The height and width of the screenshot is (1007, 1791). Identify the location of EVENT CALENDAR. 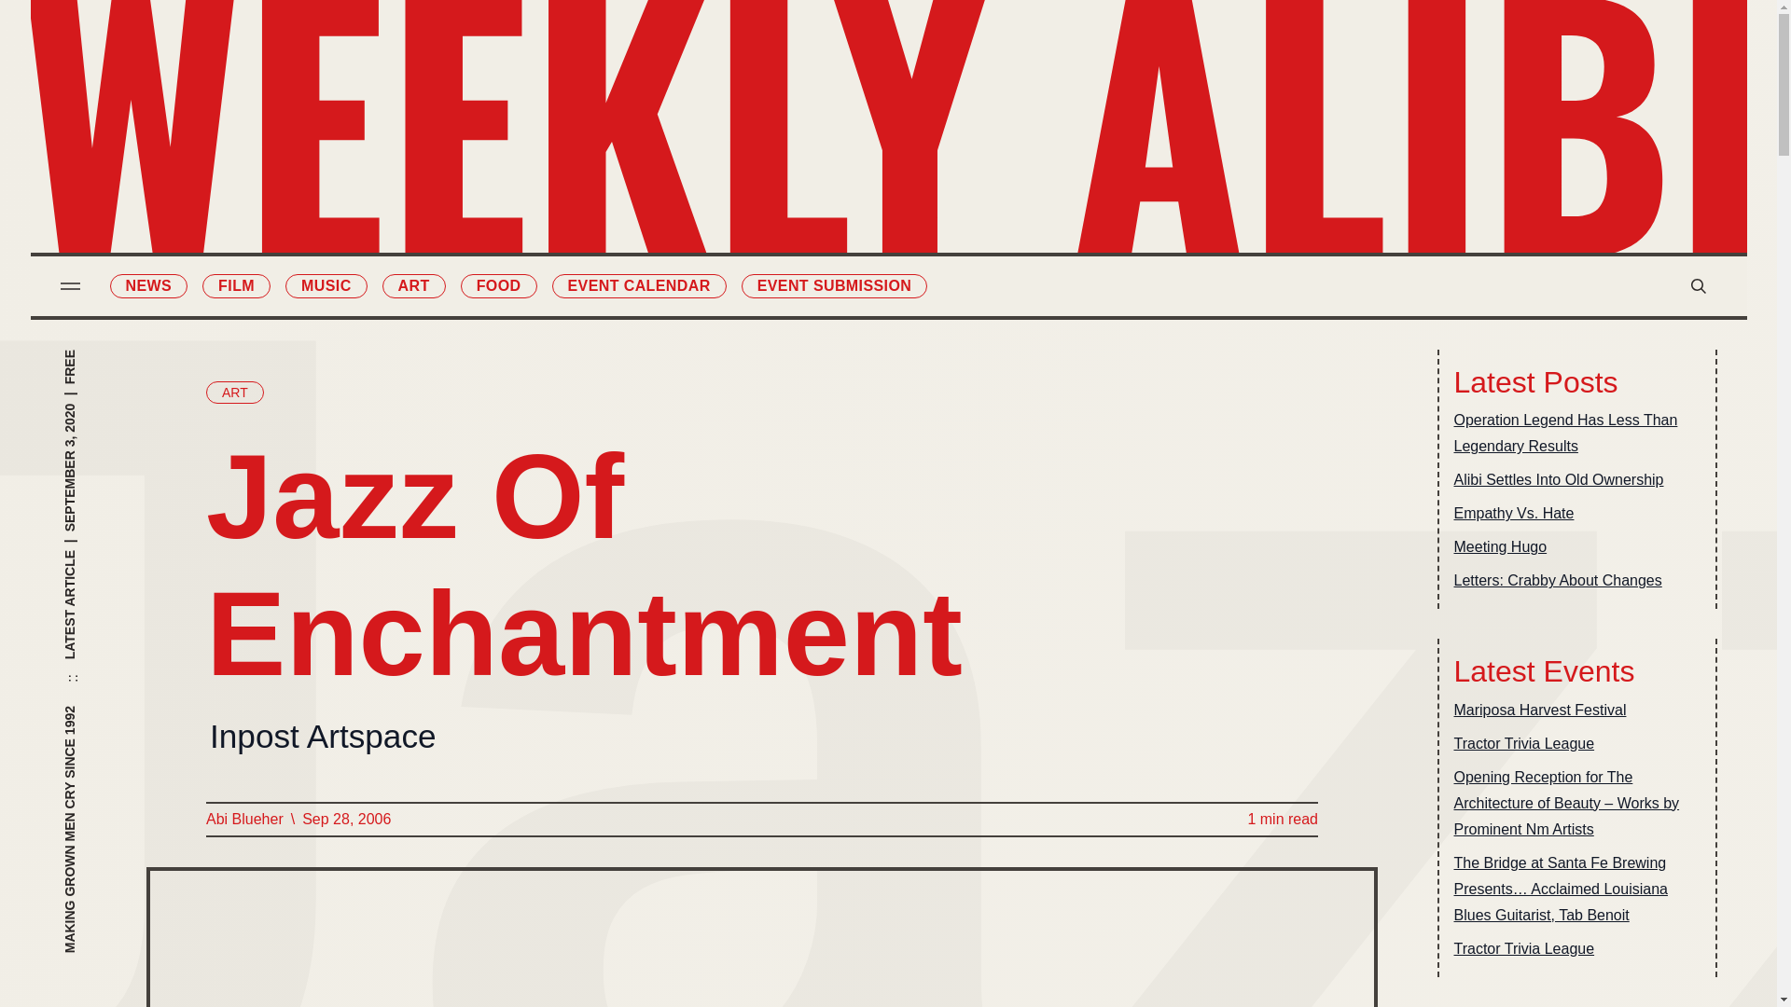
(639, 285).